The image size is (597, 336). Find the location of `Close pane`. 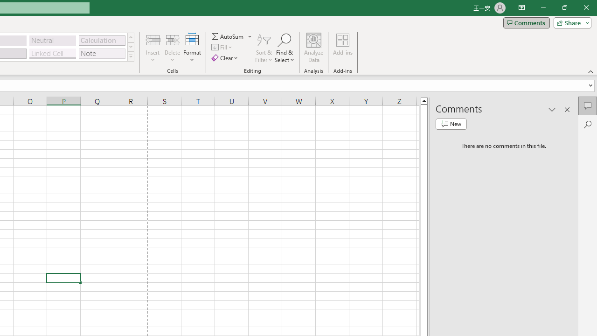

Close pane is located at coordinates (567, 109).